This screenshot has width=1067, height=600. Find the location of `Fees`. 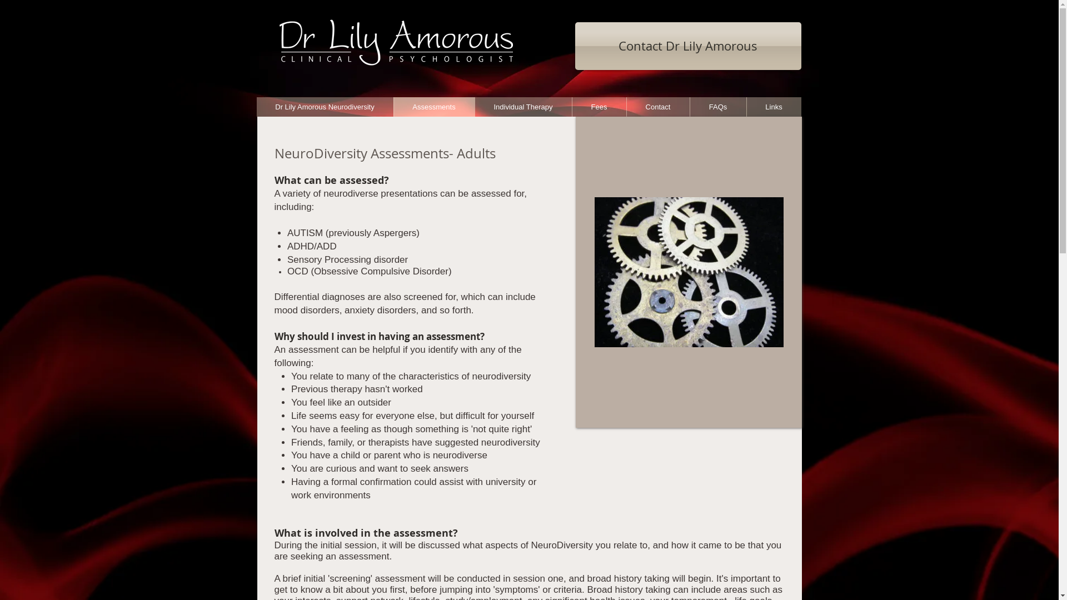

Fees is located at coordinates (599, 107).